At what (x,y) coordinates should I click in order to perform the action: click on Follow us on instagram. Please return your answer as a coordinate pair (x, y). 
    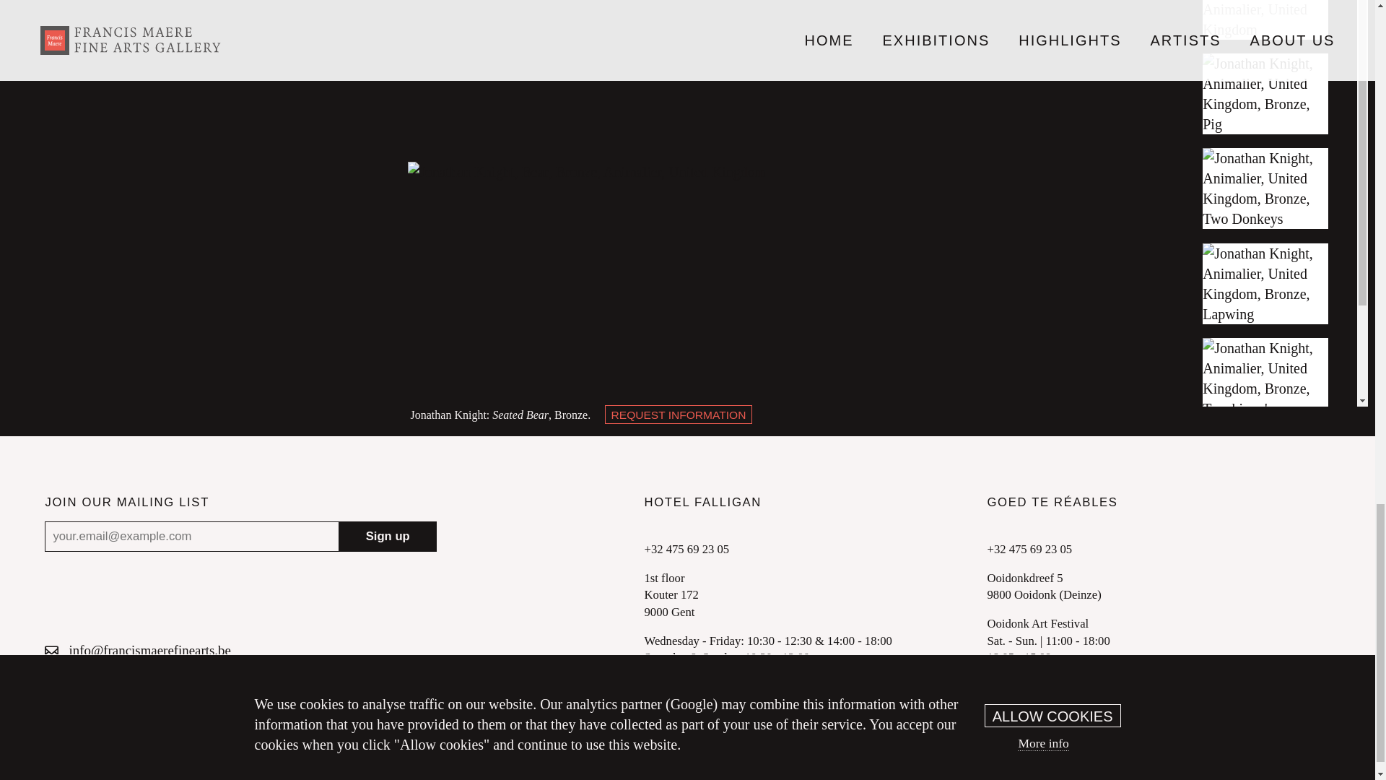
    Looking at the image, I should click on (134, 673).